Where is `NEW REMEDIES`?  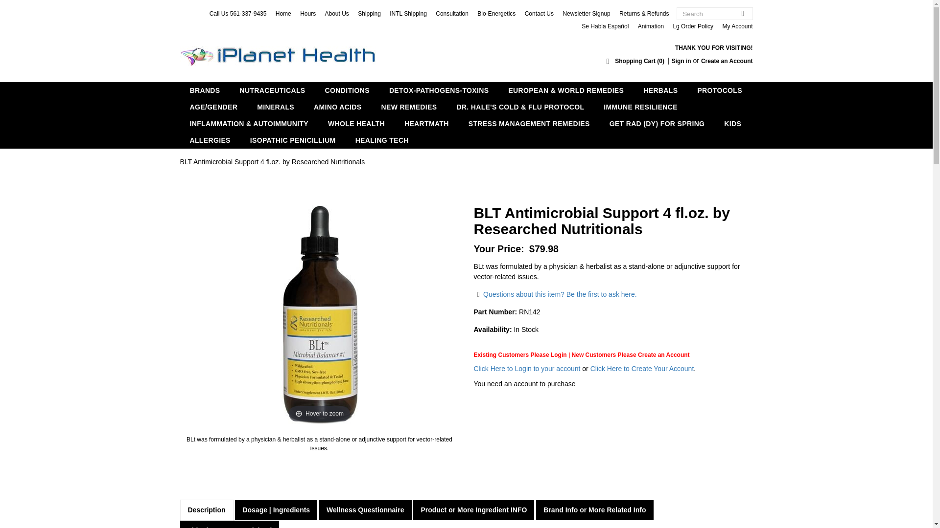
NEW REMEDIES is located at coordinates (409, 107).